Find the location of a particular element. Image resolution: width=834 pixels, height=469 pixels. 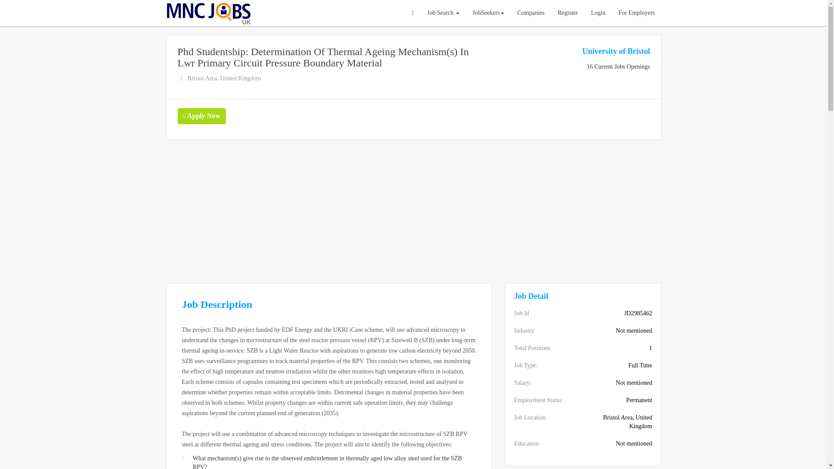

MNC Jobs in United Kingdom is located at coordinates (208, 13).